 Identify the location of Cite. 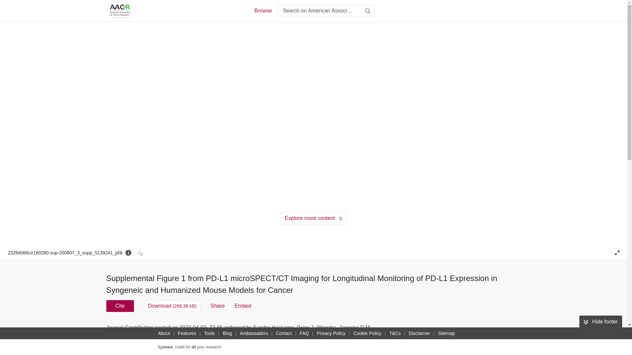
(120, 306).